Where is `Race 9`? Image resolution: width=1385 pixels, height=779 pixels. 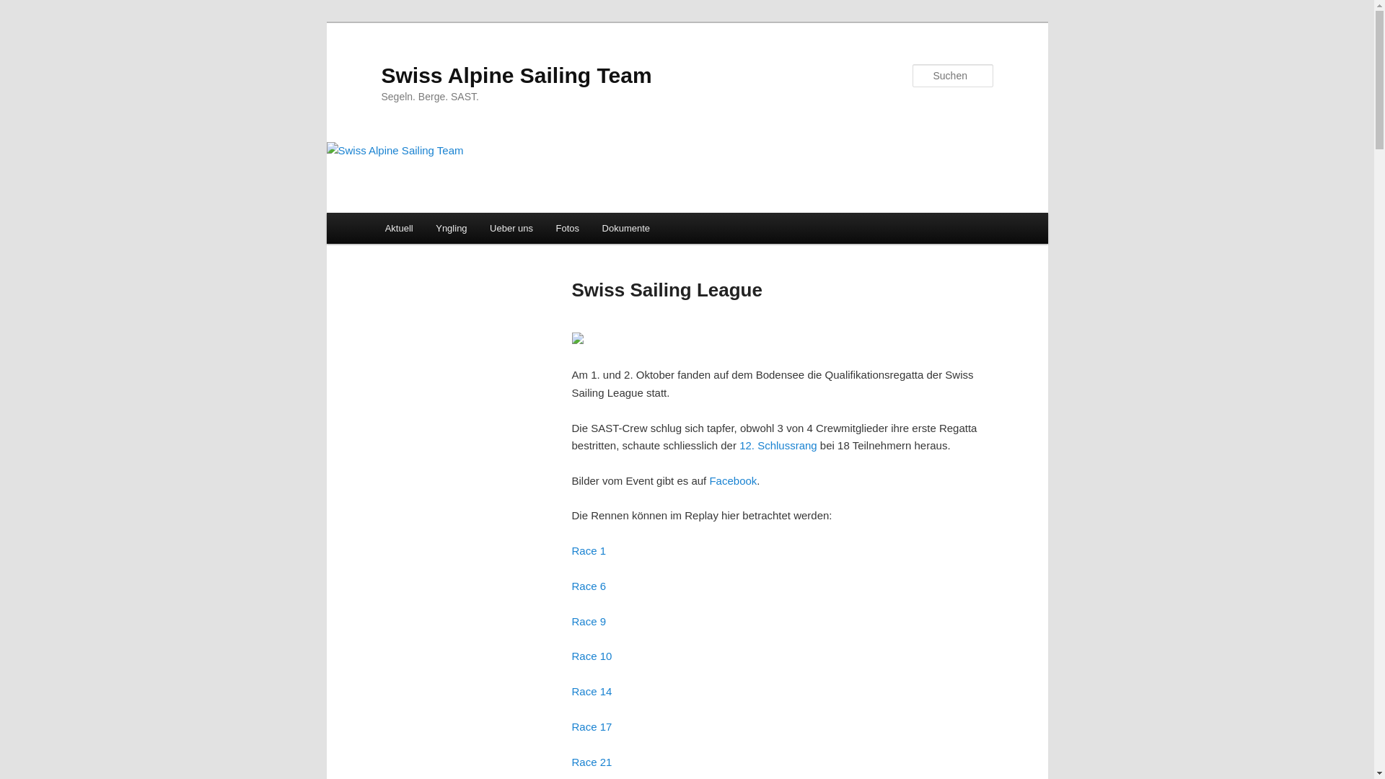
Race 9 is located at coordinates (589, 622).